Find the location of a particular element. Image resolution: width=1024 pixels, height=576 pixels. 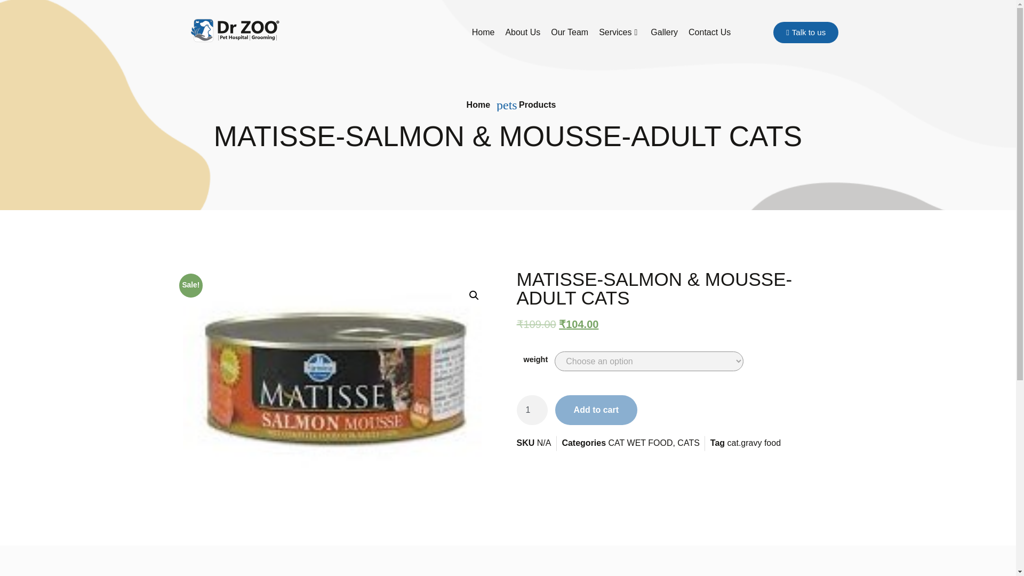

Services is located at coordinates (619, 32).